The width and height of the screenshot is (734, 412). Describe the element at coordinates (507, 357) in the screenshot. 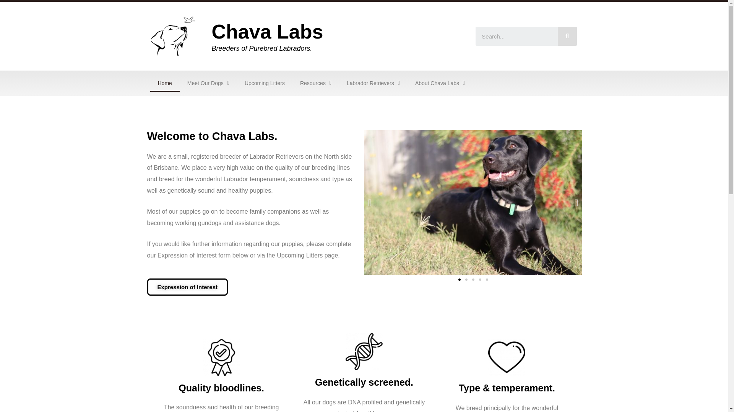

I see `heart` at that location.